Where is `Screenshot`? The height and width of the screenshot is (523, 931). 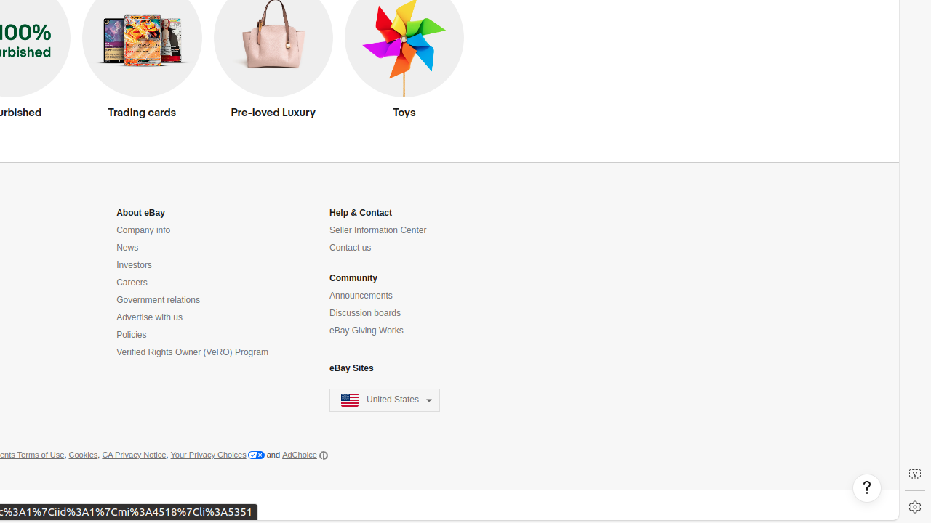 Screenshot is located at coordinates (915, 474).